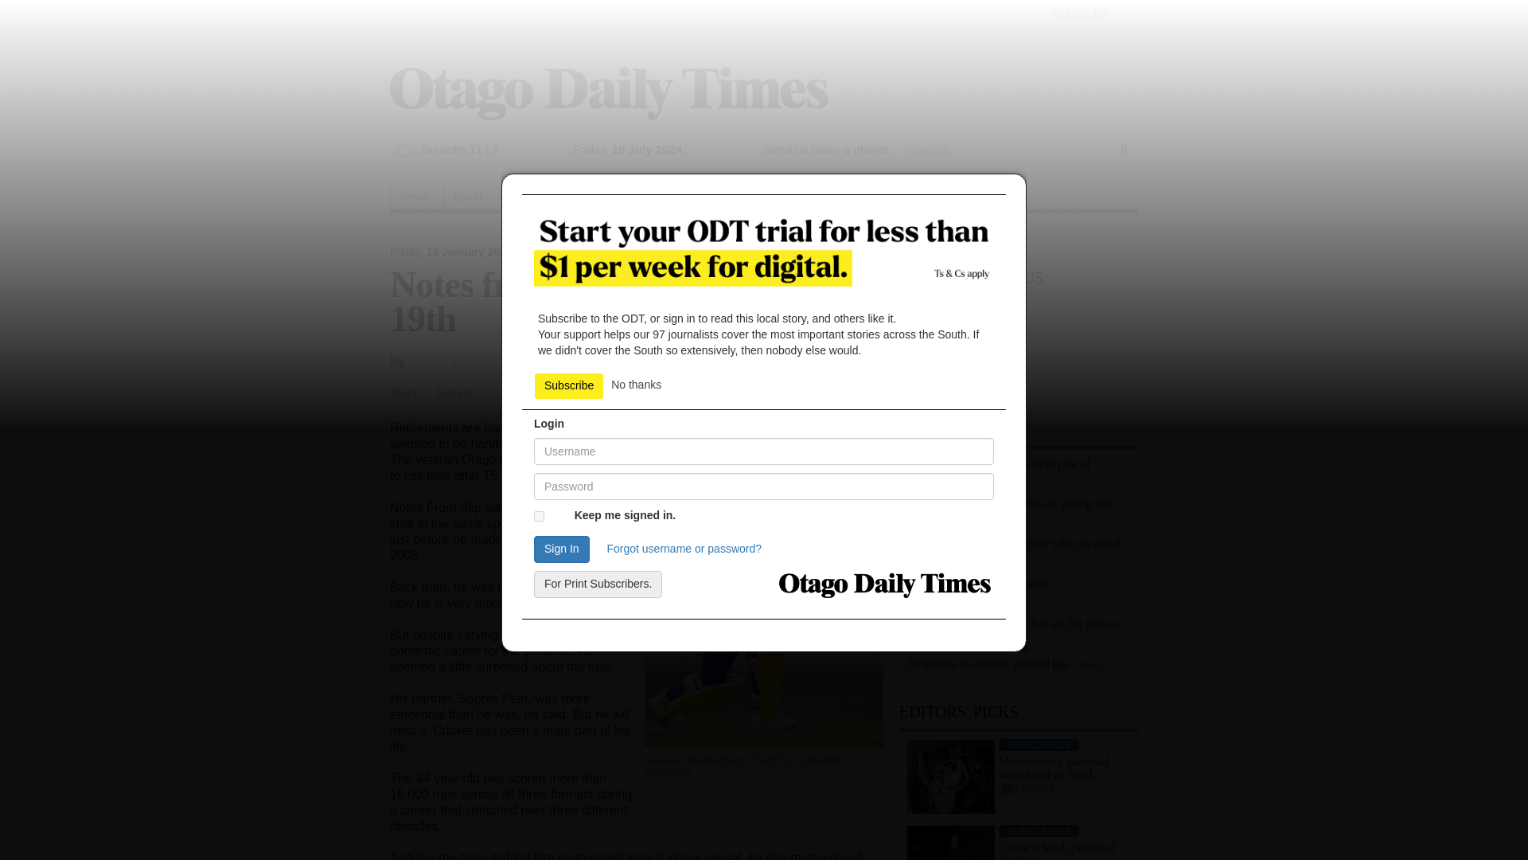 The image size is (1528, 860). Describe the element at coordinates (401, 148) in the screenshot. I see `Partly cloudy` at that location.